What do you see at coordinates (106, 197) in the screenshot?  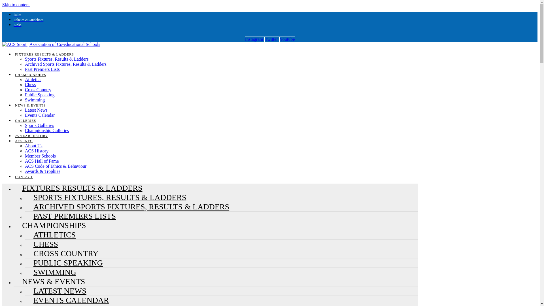 I see `SPORTS FIXTURES, RESULTS & LADDERS` at bounding box center [106, 197].